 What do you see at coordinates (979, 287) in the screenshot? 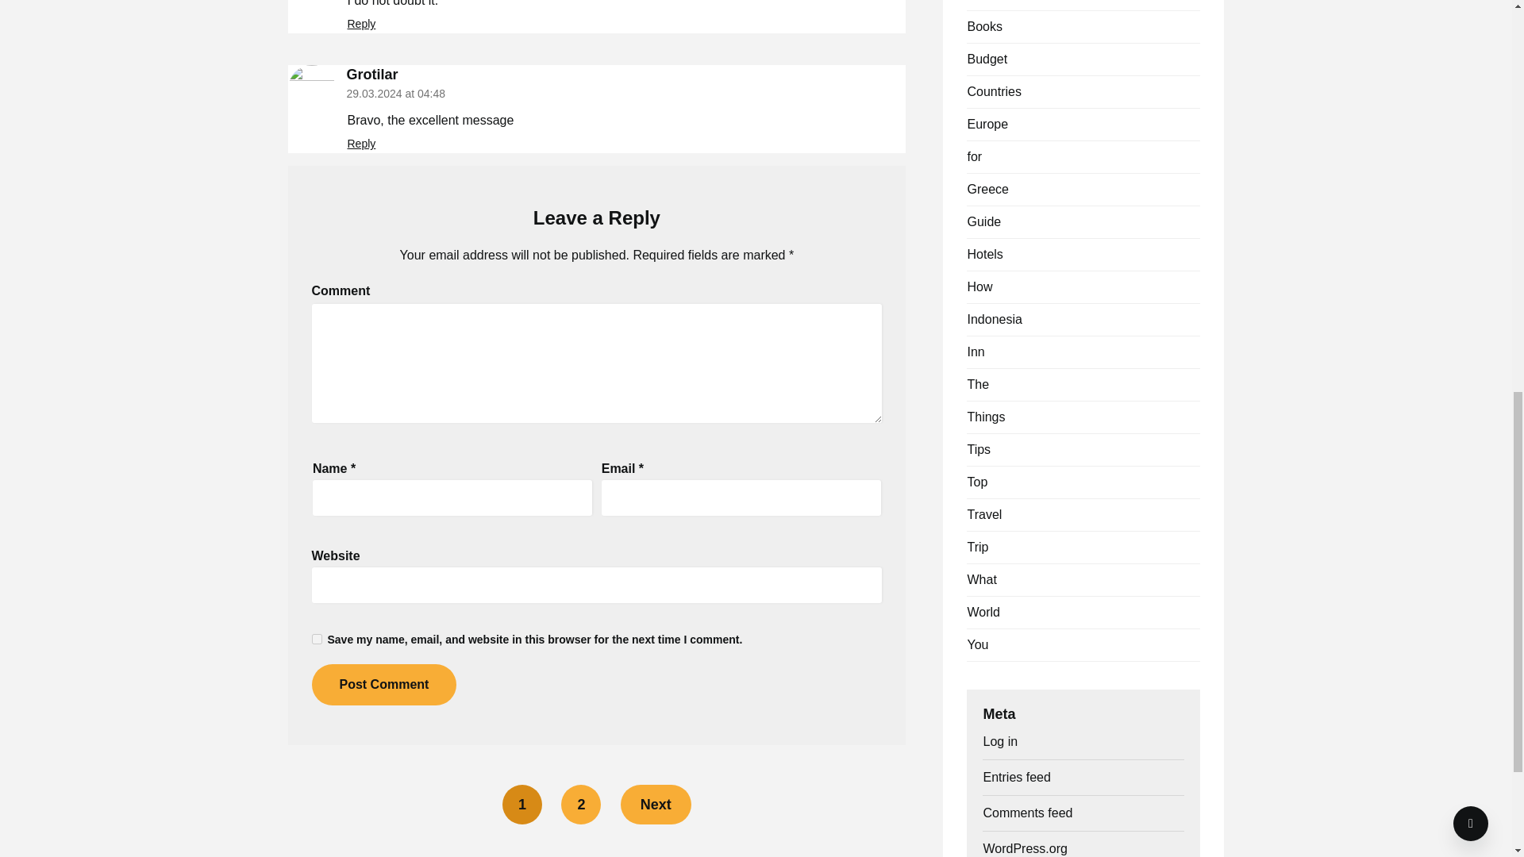
I see `How` at bounding box center [979, 287].